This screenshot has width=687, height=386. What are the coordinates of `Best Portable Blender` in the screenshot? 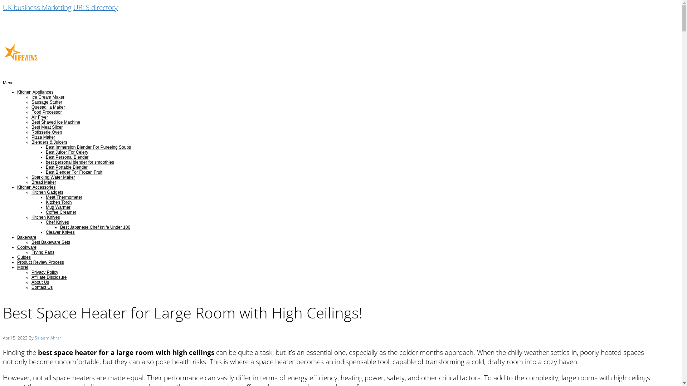 It's located at (67, 167).